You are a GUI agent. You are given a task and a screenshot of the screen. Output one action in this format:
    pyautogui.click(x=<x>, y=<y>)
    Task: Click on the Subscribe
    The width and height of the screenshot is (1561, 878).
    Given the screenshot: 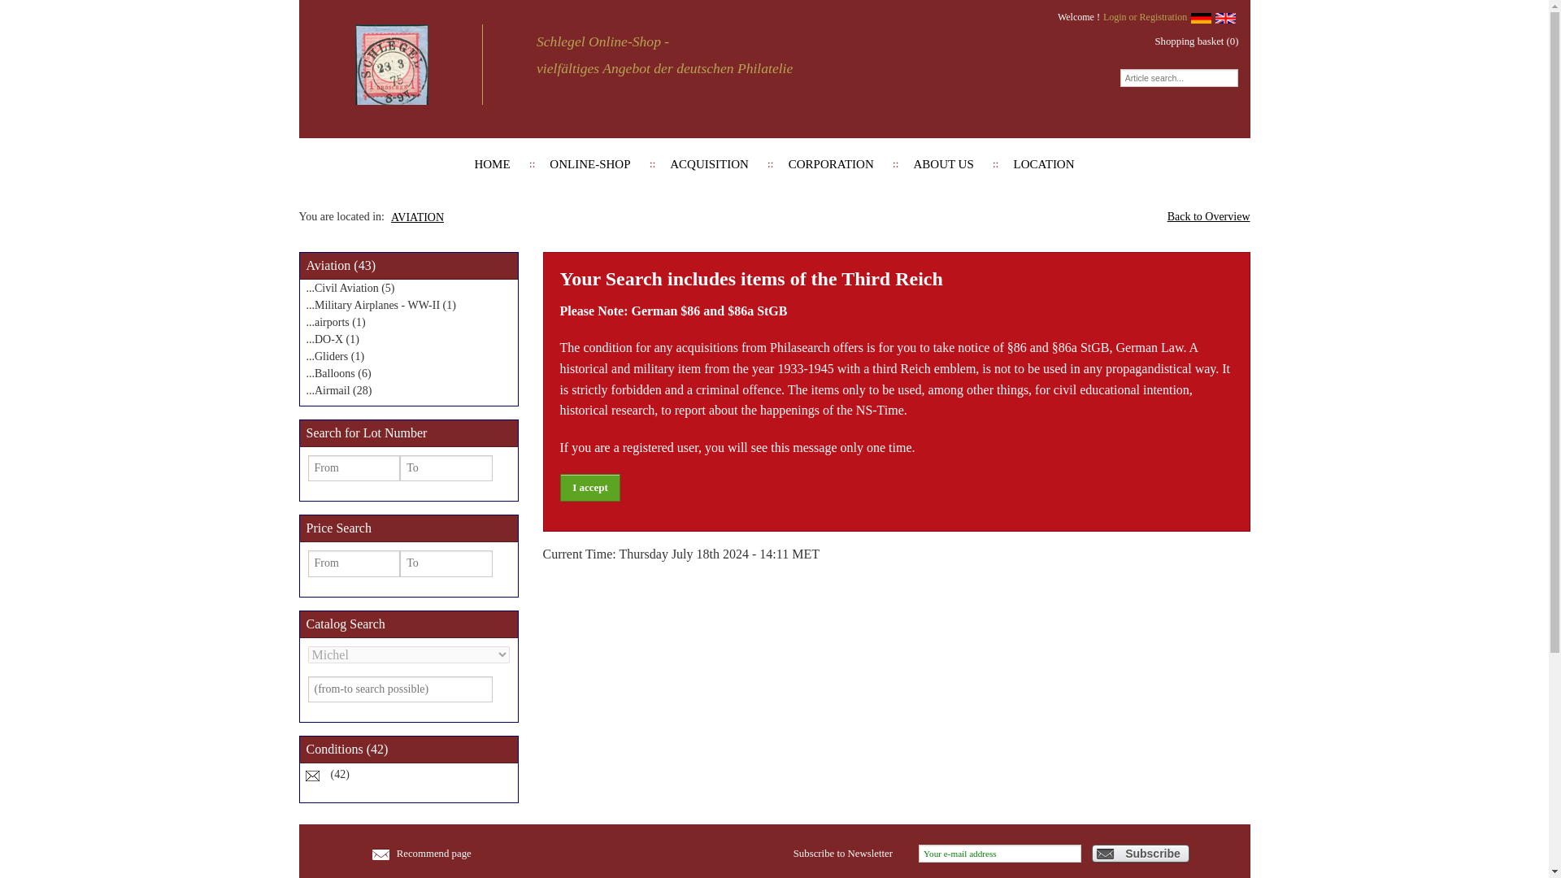 What is the action you would take?
    pyautogui.click(x=1140, y=853)
    